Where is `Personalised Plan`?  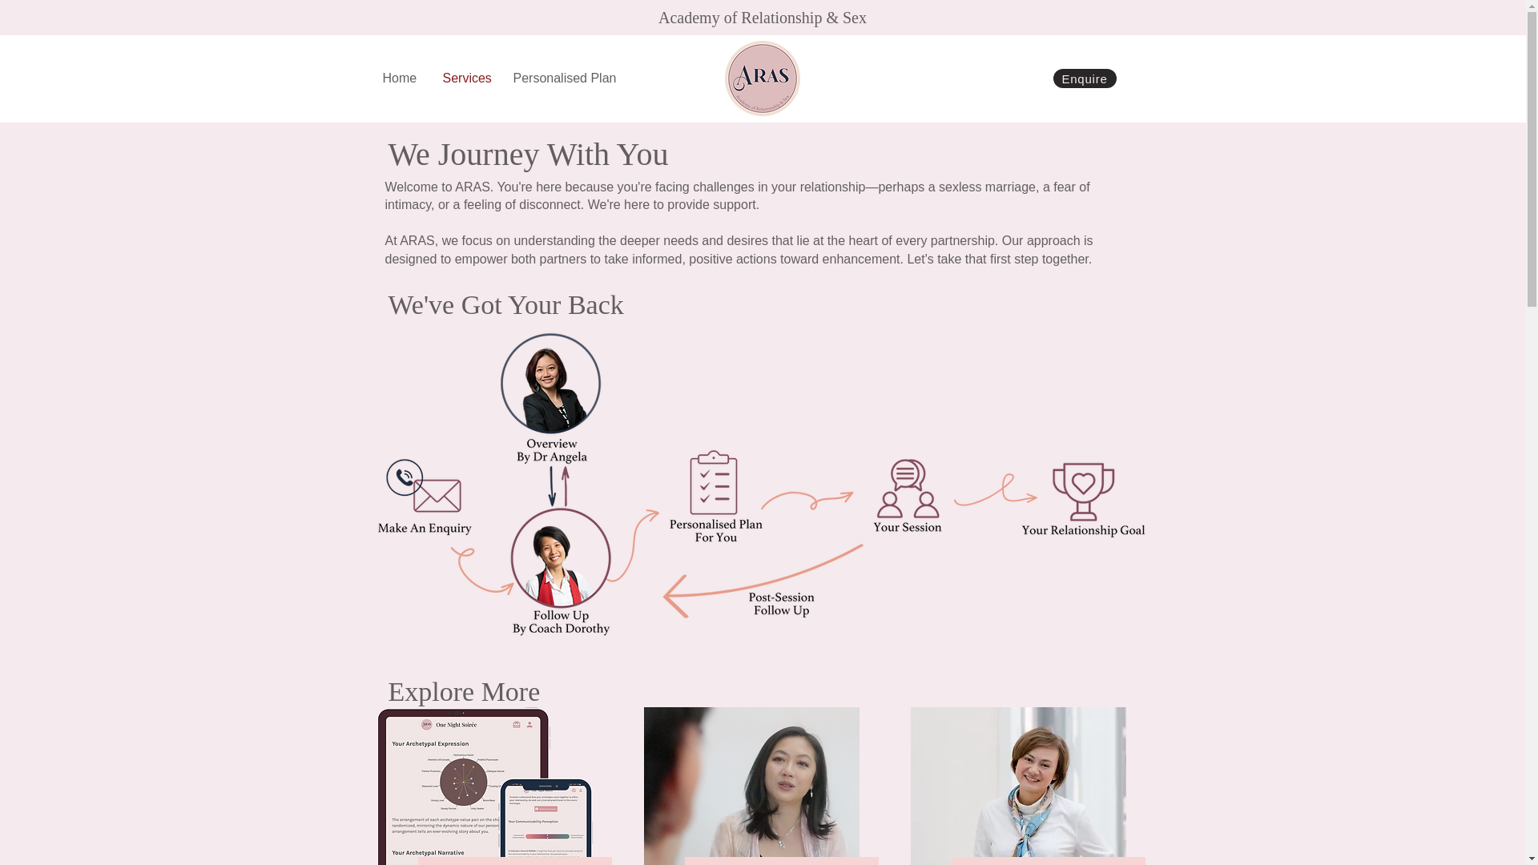
Personalised Plan is located at coordinates (563, 78).